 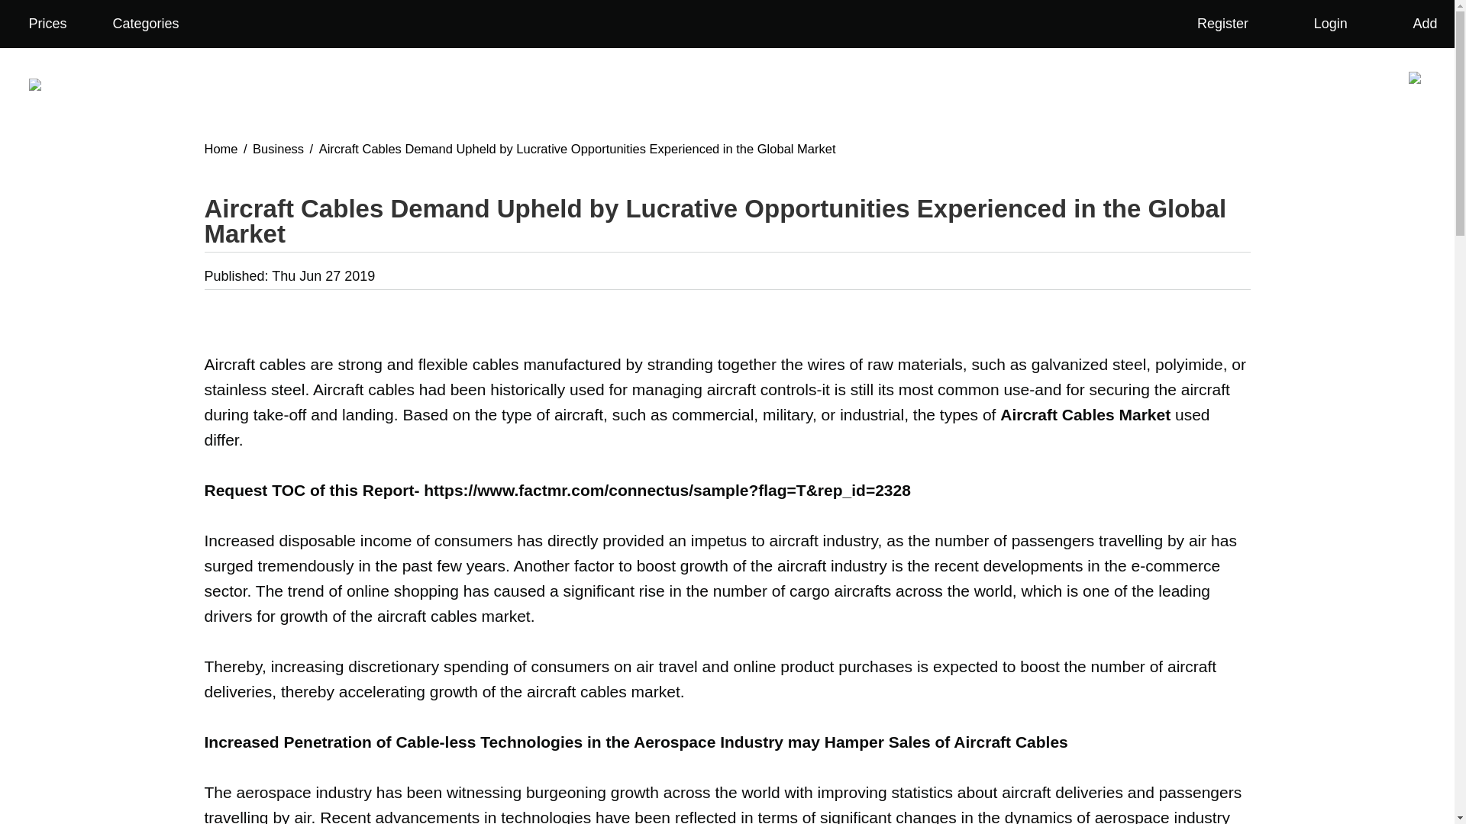 I want to click on Aircraft Cables Market, so click(x=1084, y=415).